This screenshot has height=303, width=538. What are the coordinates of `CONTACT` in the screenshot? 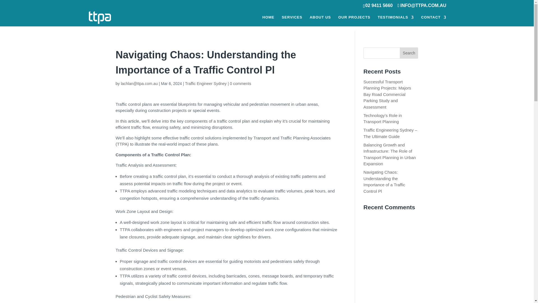 It's located at (434, 21).